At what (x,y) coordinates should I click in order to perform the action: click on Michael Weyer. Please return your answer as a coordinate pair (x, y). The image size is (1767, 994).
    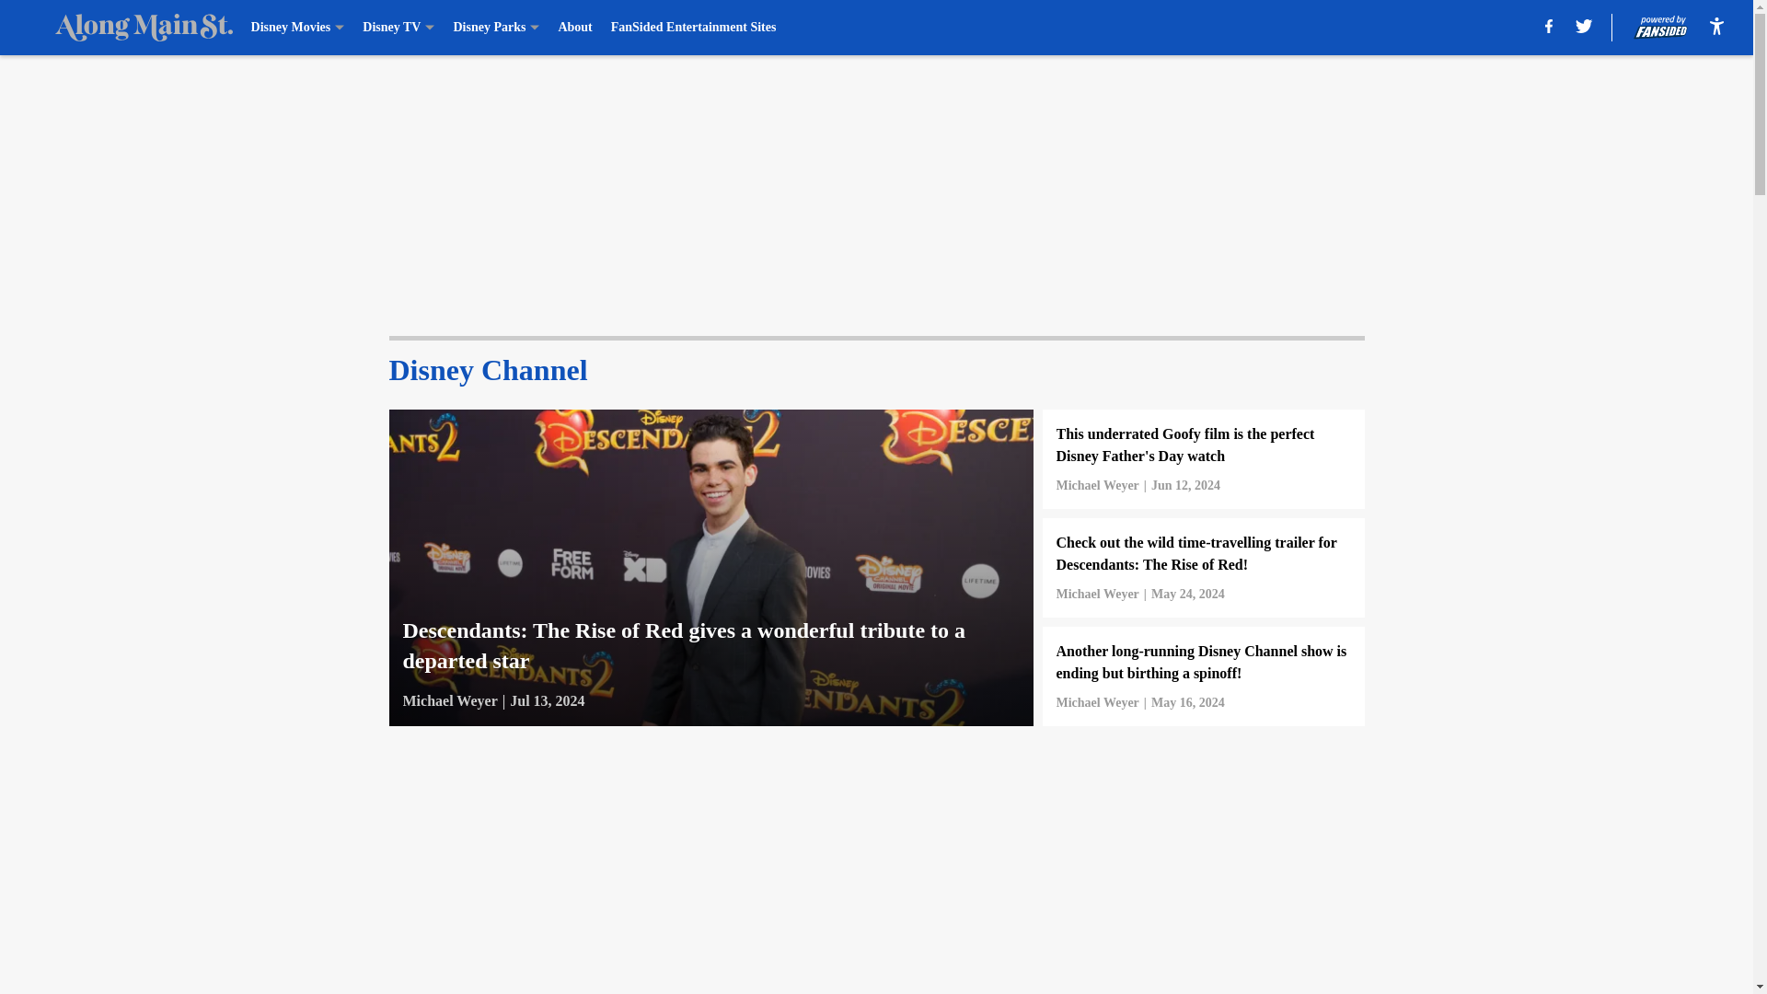
    Looking at the image, I should click on (450, 701).